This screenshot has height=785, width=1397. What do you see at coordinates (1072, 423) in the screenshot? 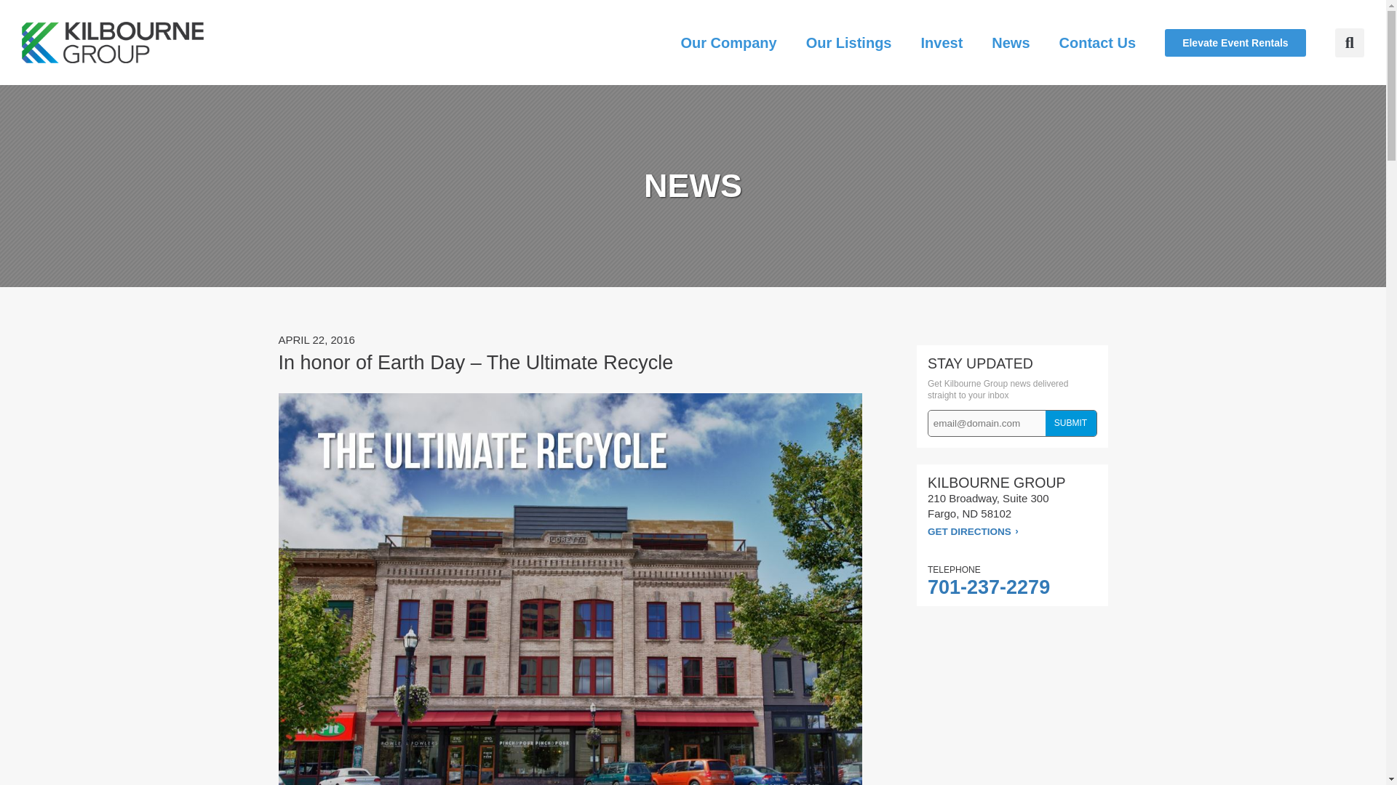
I see `Submit` at bounding box center [1072, 423].